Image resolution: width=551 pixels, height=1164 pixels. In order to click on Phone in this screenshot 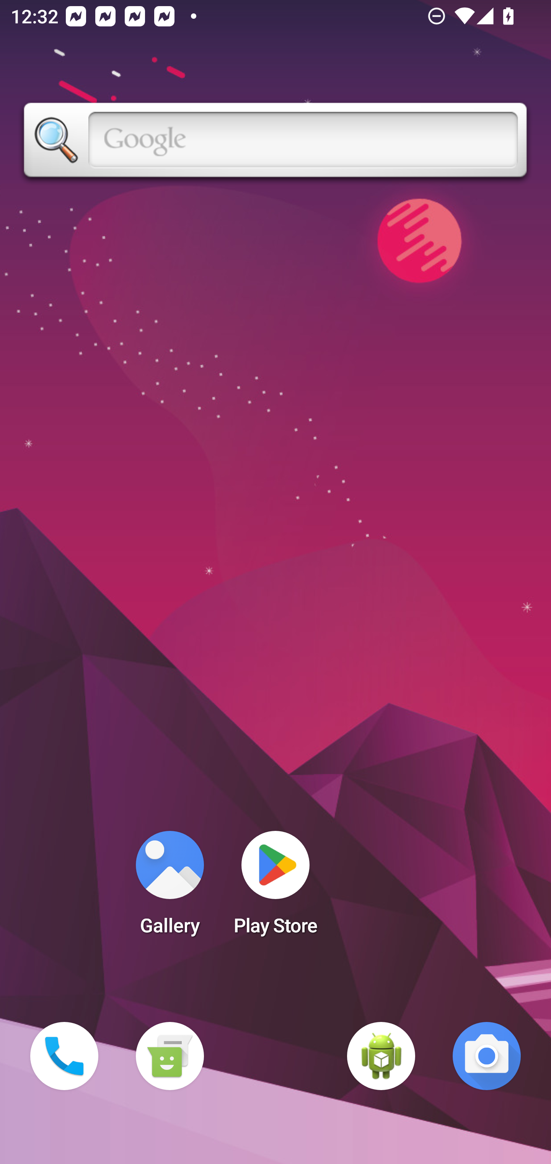, I will do `click(64, 1056)`.